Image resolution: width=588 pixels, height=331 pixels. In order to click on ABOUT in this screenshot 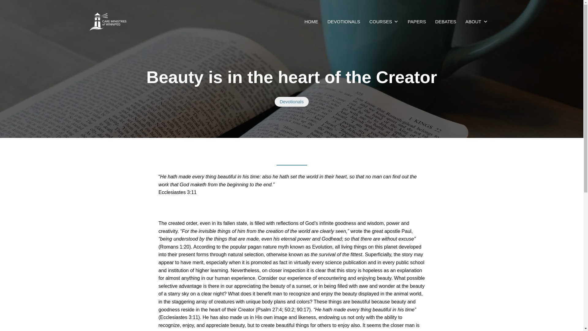, I will do `click(477, 21)`.